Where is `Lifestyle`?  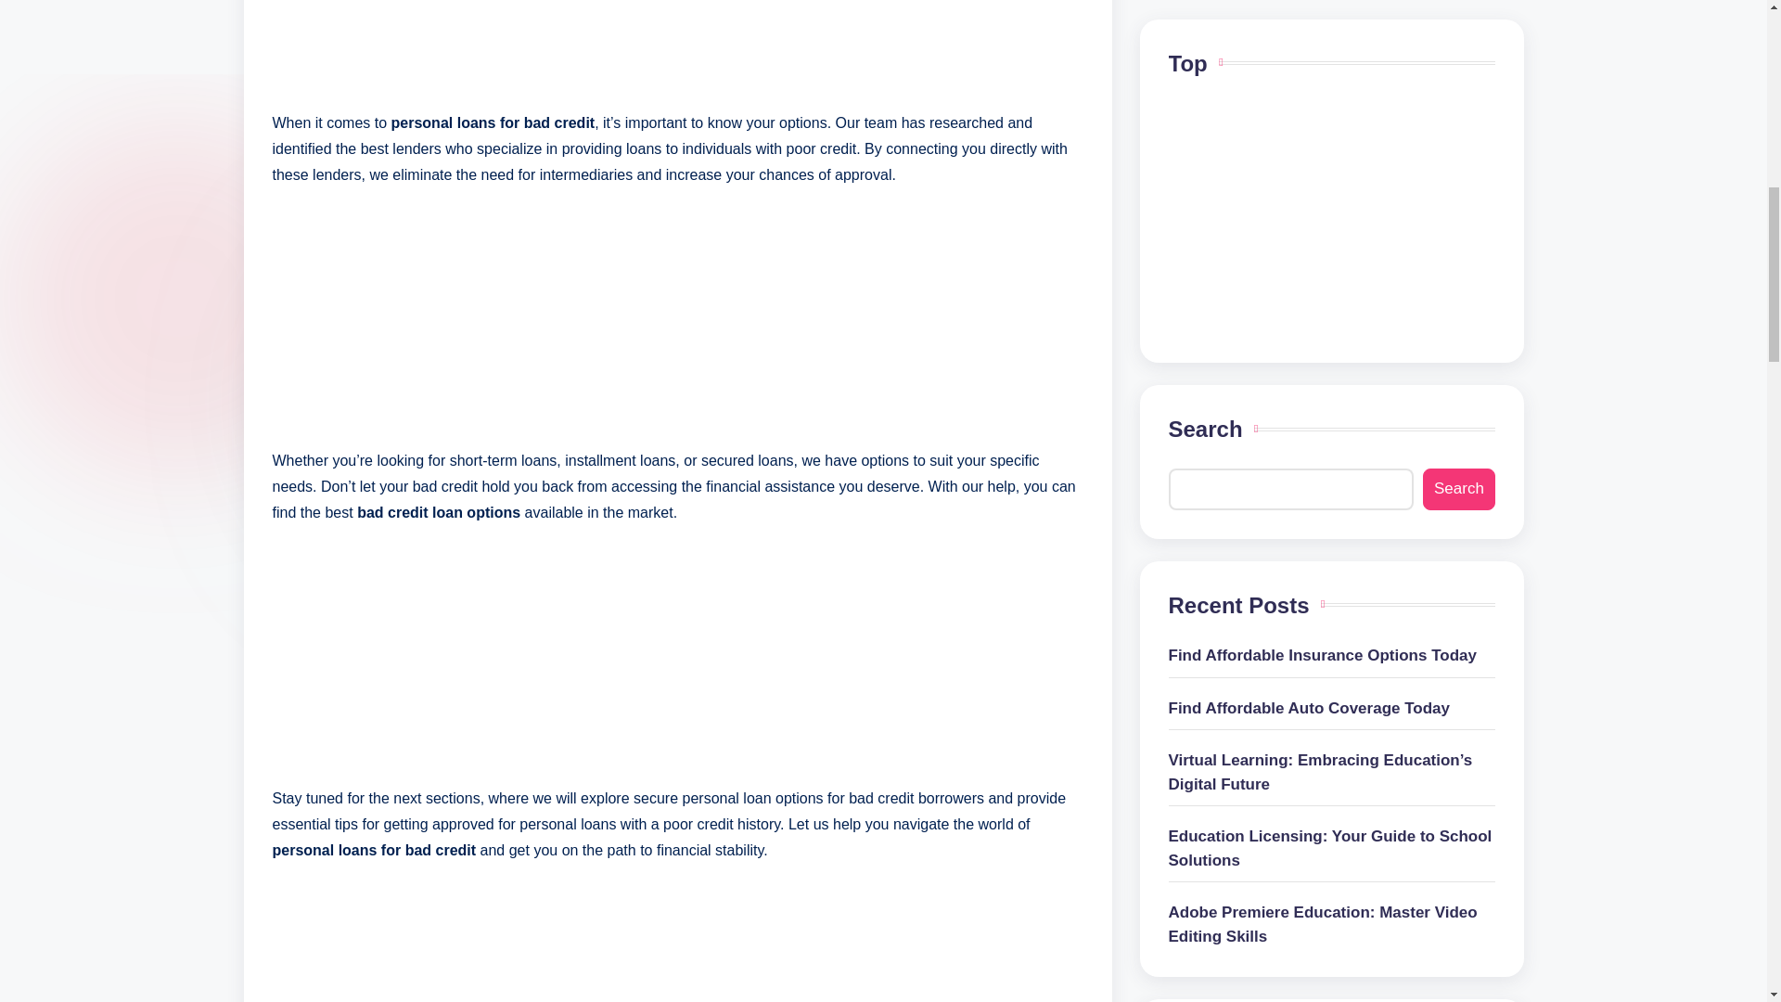 Lifestyle is located at coordinates (1332, 804).